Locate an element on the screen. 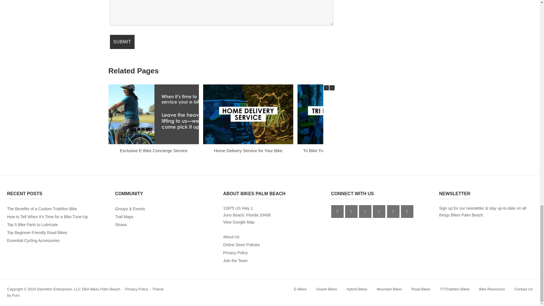  Submit is located at coordinates (122, 42).